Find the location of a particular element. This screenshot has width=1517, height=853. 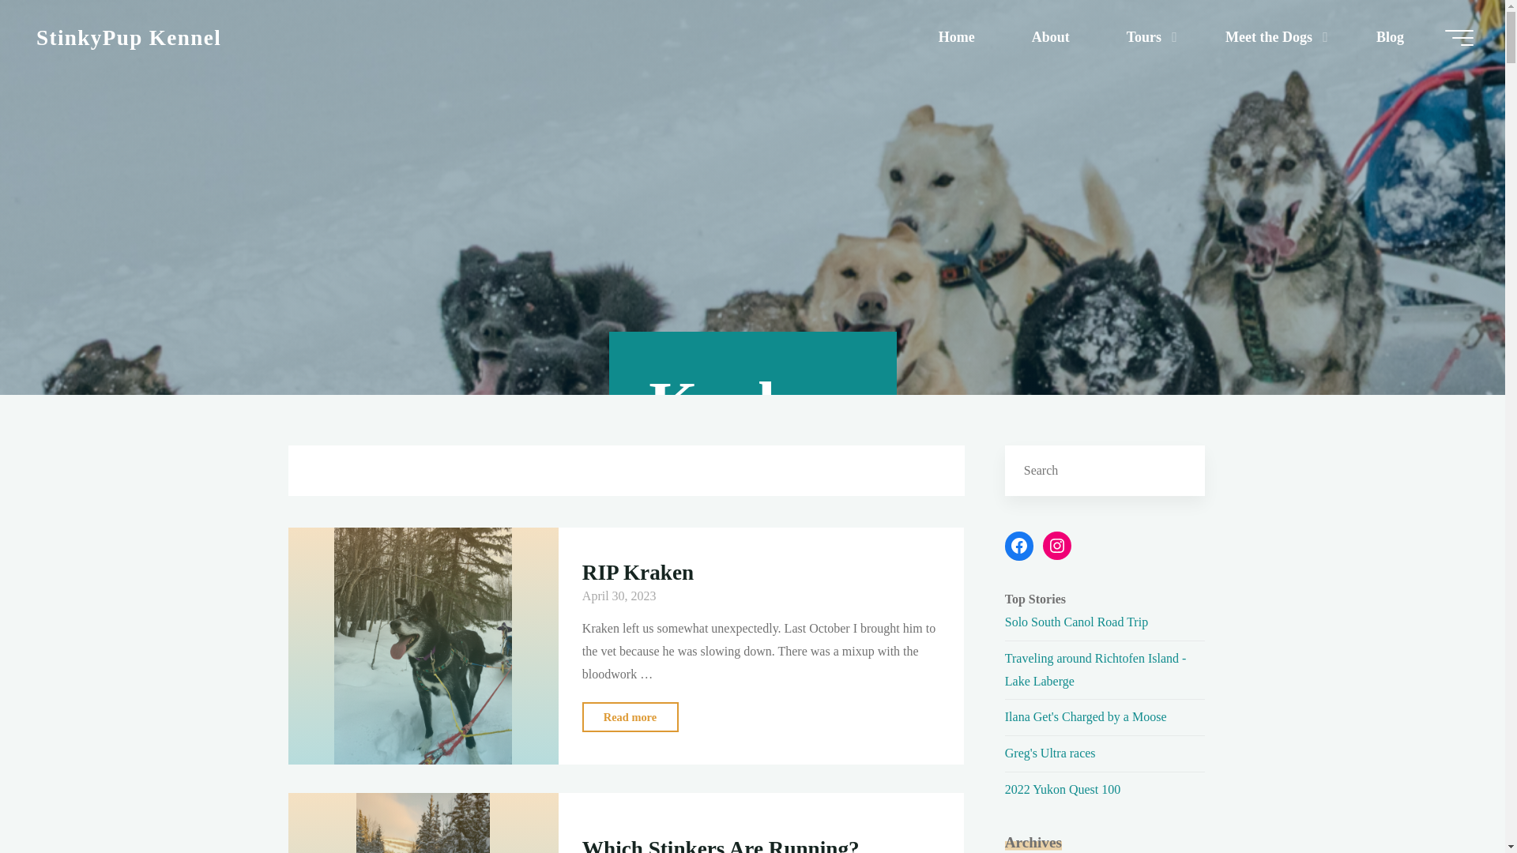

Blog is located at coordinates (1272, 37).